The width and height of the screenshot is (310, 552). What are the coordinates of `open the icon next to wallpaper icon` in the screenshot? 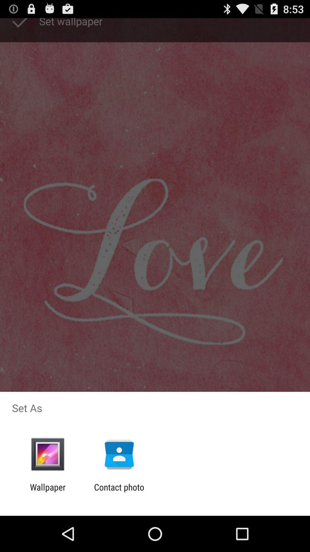 It's located at (119, 492).